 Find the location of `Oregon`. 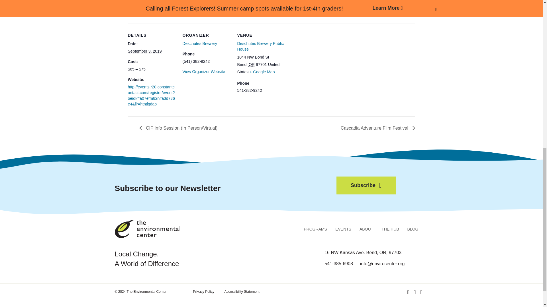

Oregon is located at coordinates (252, 65).